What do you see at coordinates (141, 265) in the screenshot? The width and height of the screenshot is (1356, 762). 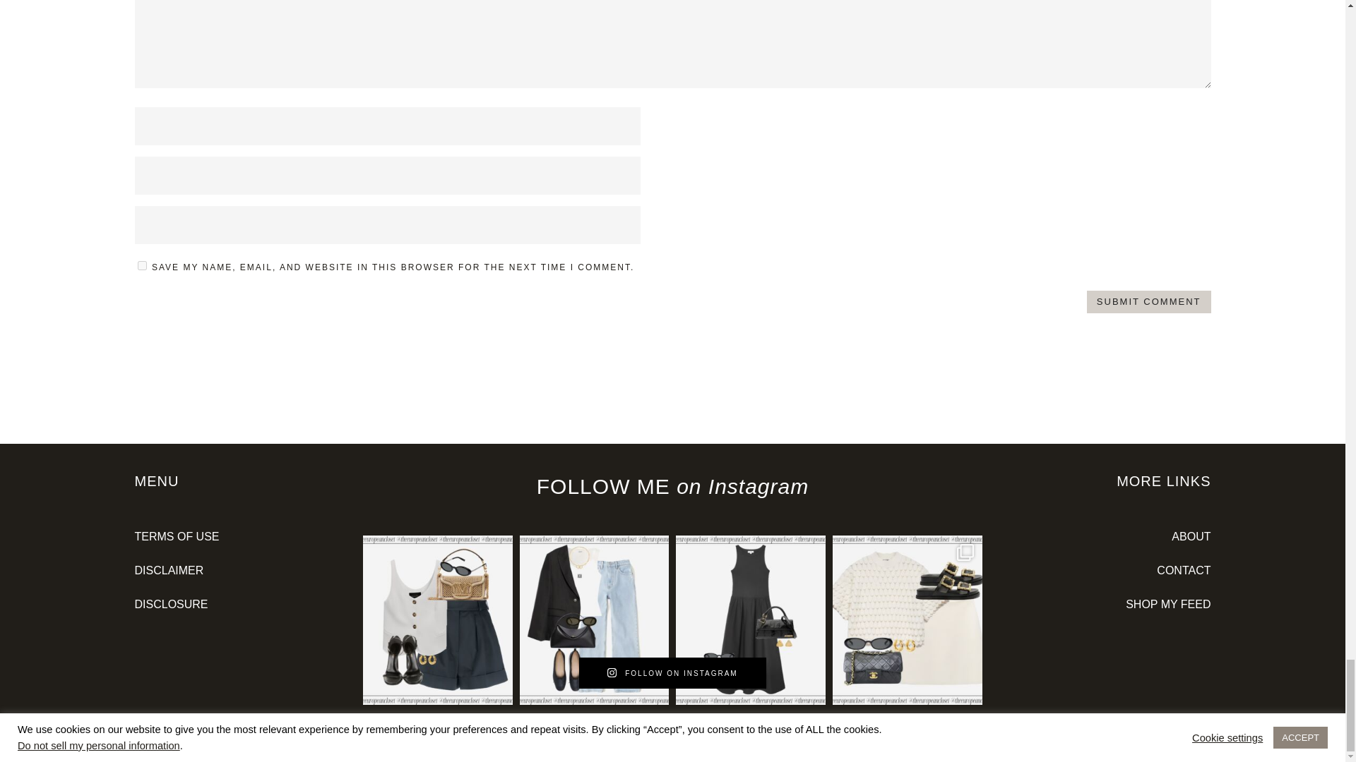 I see `yes` at bounding box center [141, 265].